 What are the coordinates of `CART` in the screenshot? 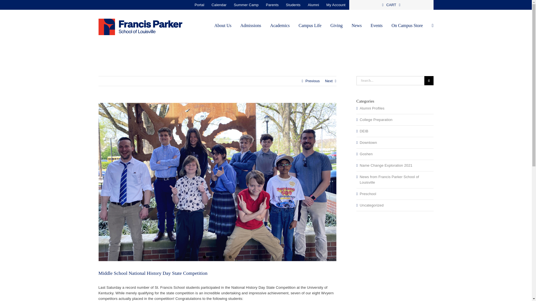 It's located at (391, 5).